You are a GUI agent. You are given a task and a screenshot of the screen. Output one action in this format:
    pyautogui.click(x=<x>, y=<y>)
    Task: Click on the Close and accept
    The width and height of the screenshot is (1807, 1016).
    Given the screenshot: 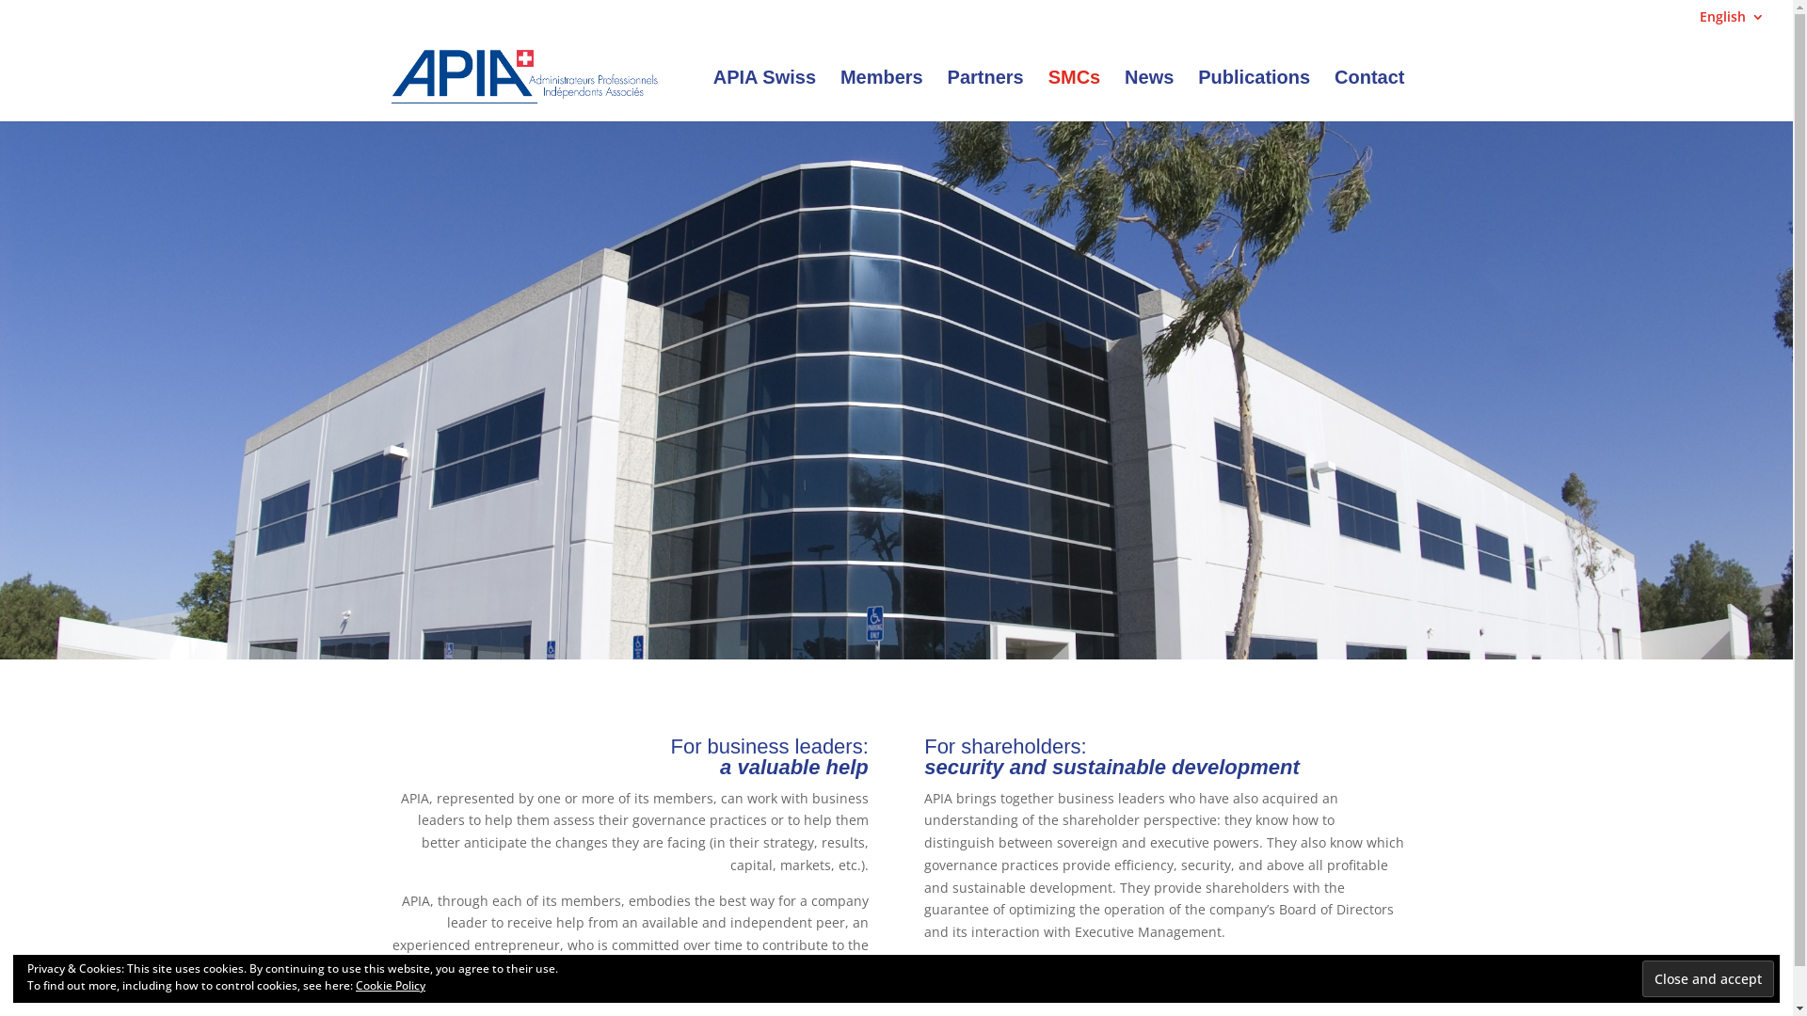 What is the action you would take?
    pyautogui.click(x=1708, y=978)
    